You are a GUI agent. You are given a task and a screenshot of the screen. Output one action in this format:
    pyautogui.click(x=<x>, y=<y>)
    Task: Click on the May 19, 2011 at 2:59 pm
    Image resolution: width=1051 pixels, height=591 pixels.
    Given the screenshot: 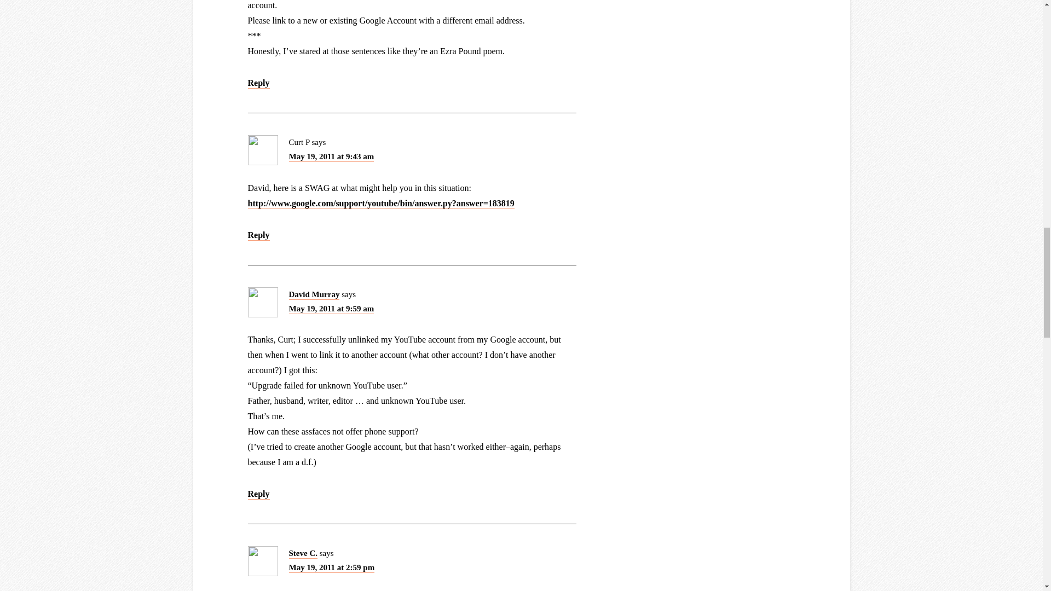 What is the action you would take?
    pyautogui.click(x=332, y=568)
    